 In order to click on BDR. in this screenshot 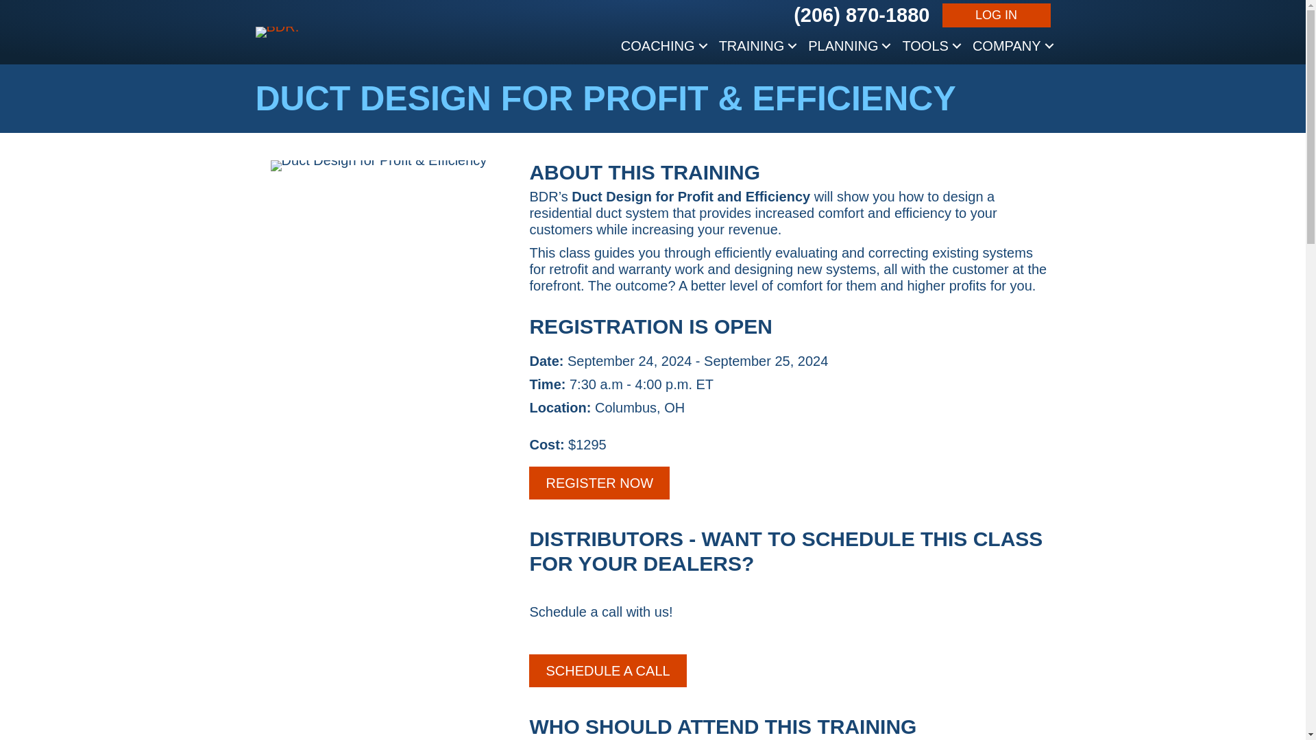, I will do `click(277, 32)`.